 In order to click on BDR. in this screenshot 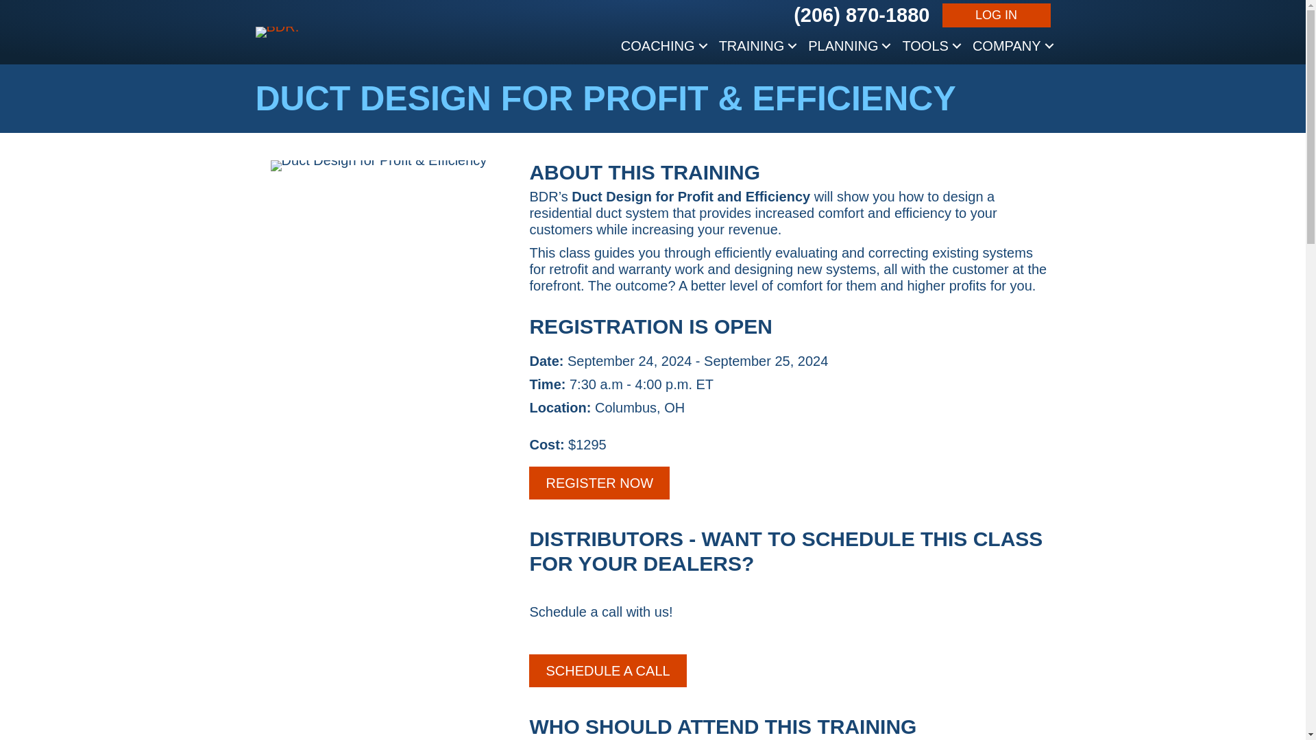, I will do `click(277, 32)`.